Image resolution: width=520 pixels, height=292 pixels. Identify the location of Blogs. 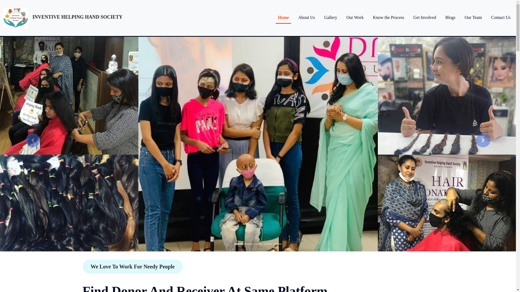
(450, 18).